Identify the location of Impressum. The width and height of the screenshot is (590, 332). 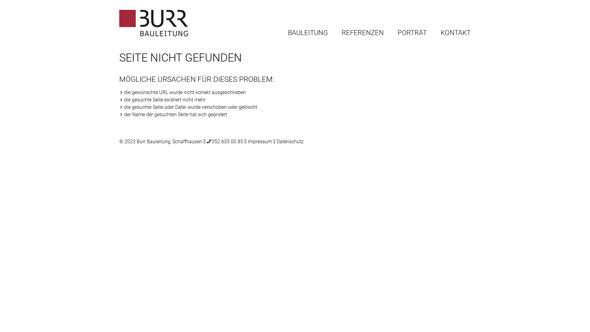
(260, 141).